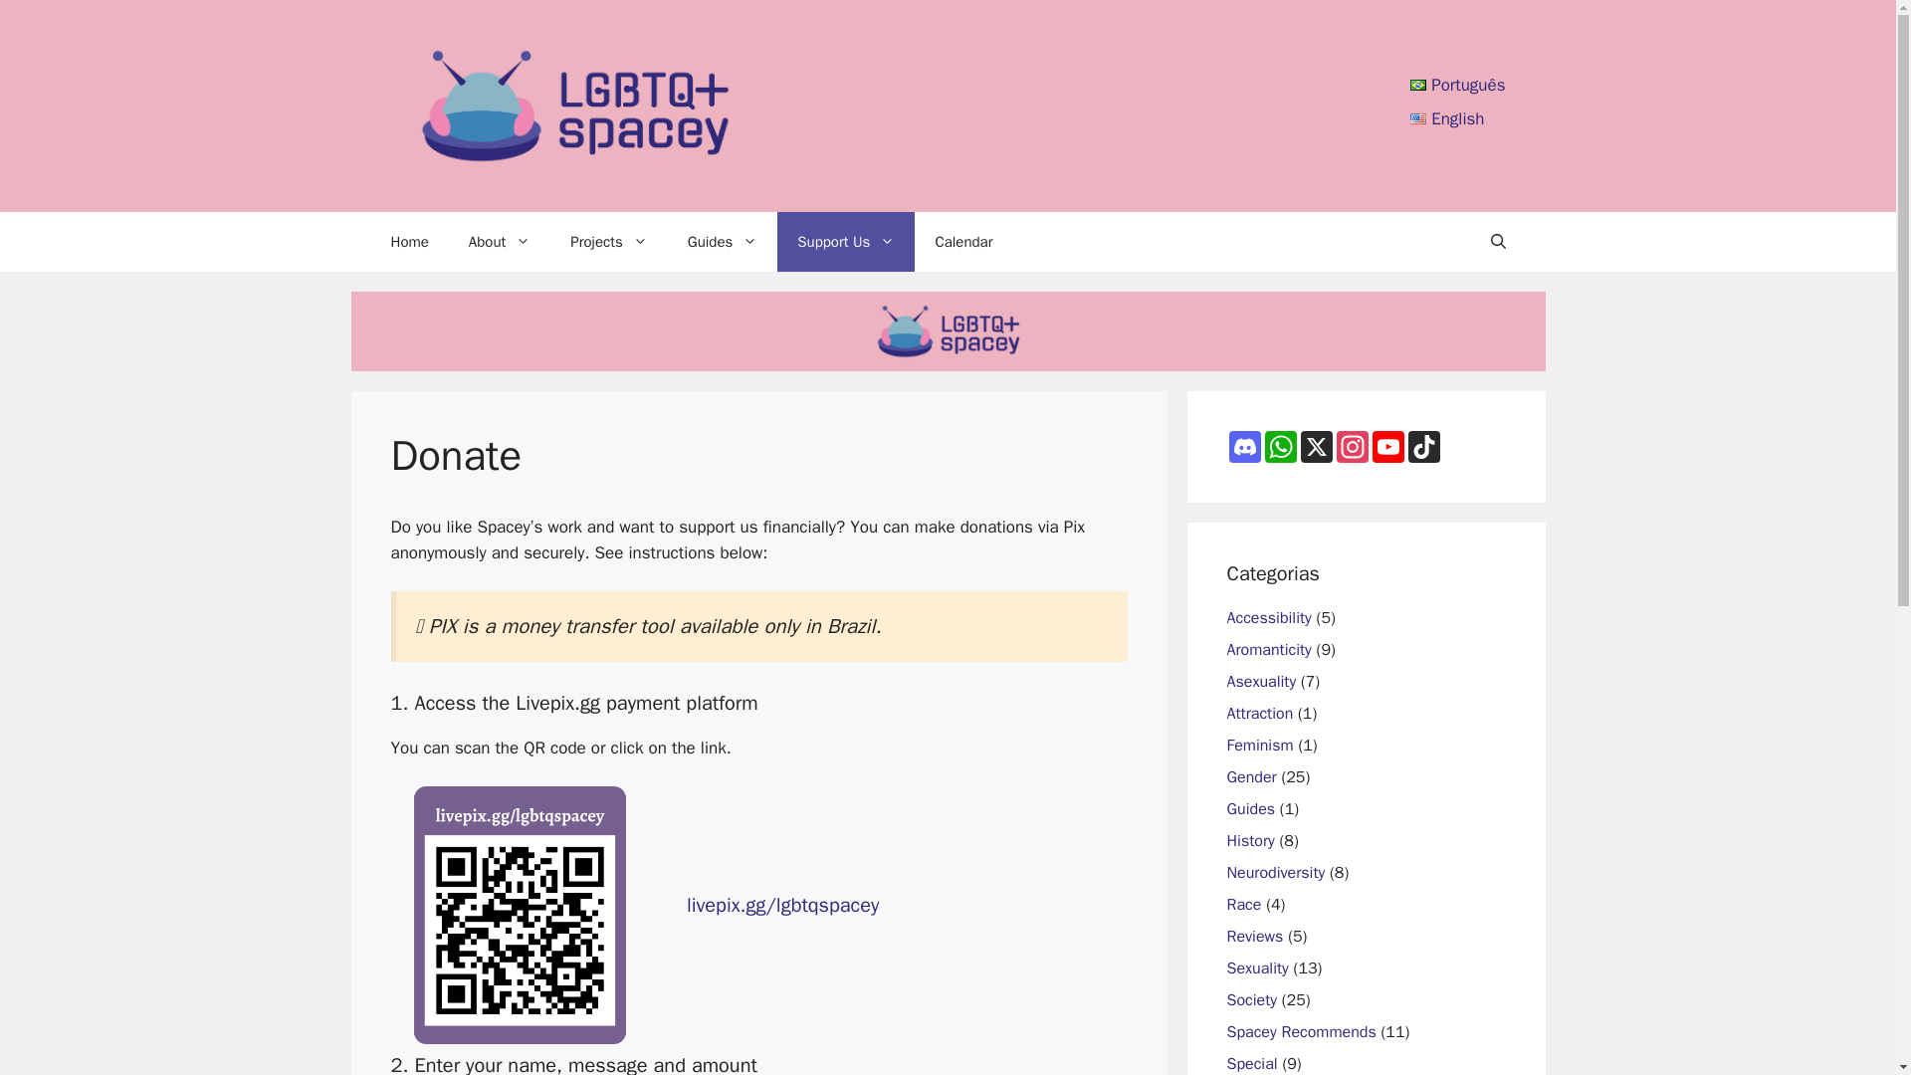 The height and width of the screenshot is (1075, 1911). What do you see at coordinates (1316, 447) in the screenshot?
I see `X` at bounding box center [1316, 447].